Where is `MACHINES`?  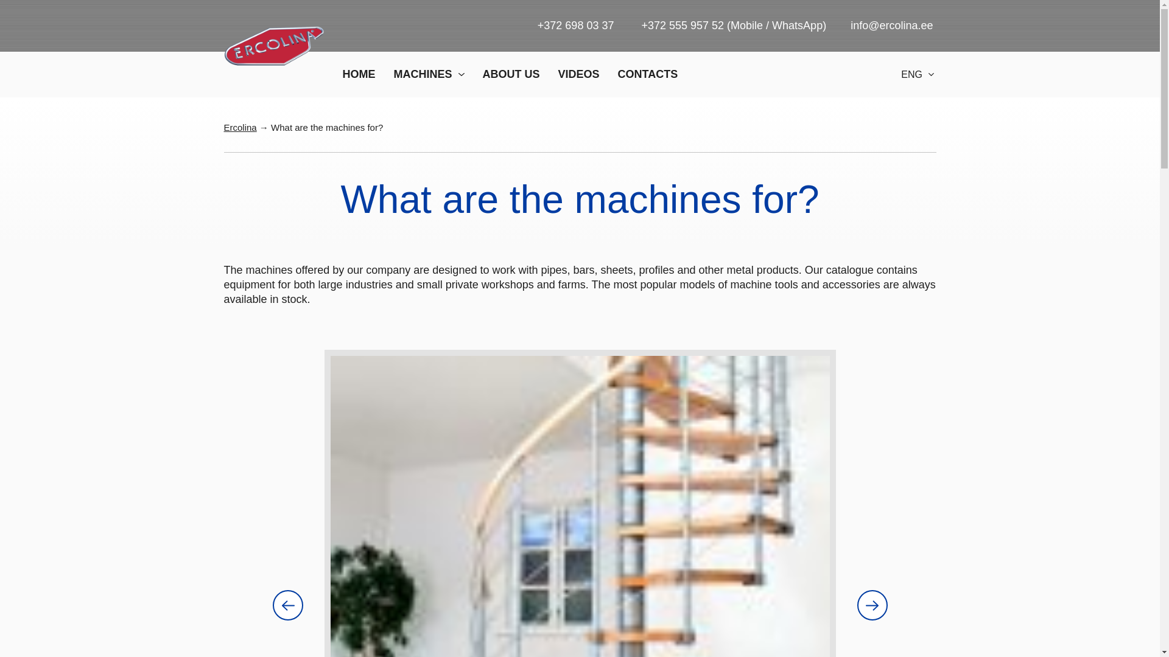
MACHINES is located at coordinates (429, 74).